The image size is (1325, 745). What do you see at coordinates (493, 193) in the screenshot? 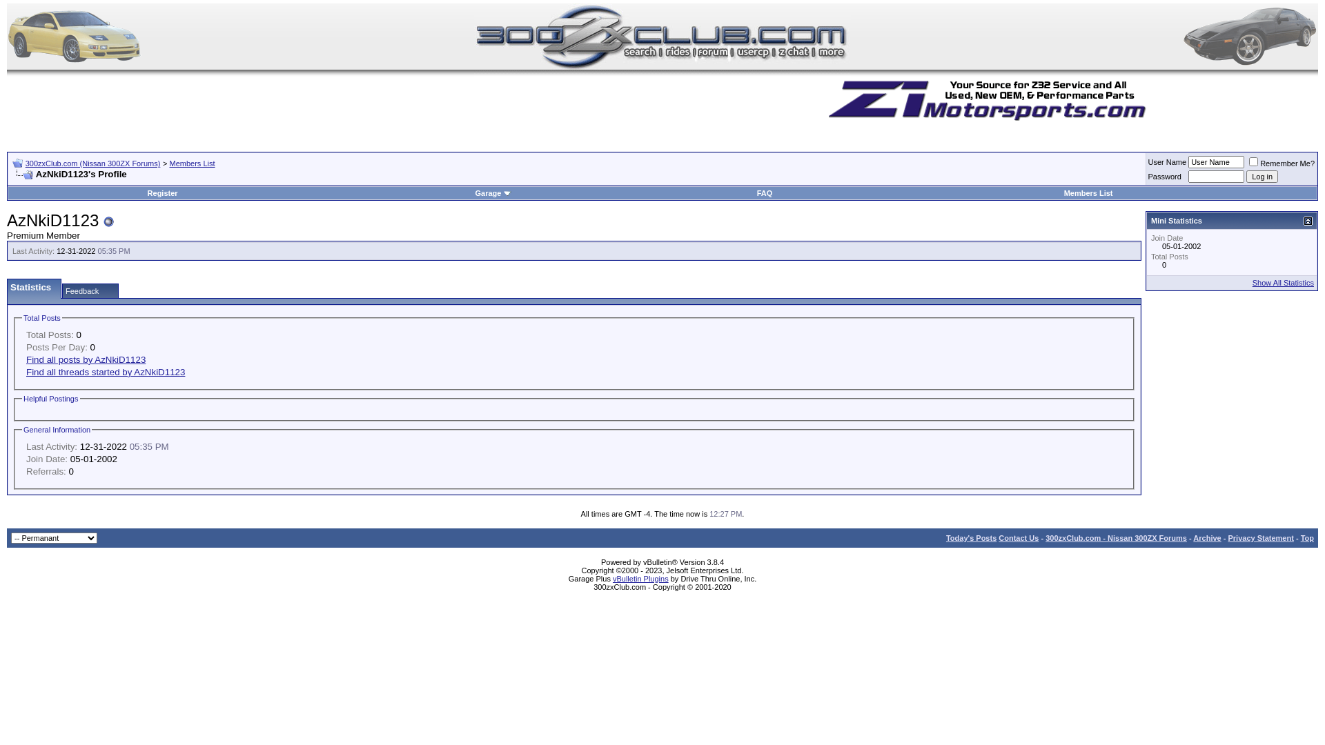
I see `Garage` at bounding box center [493, 193].